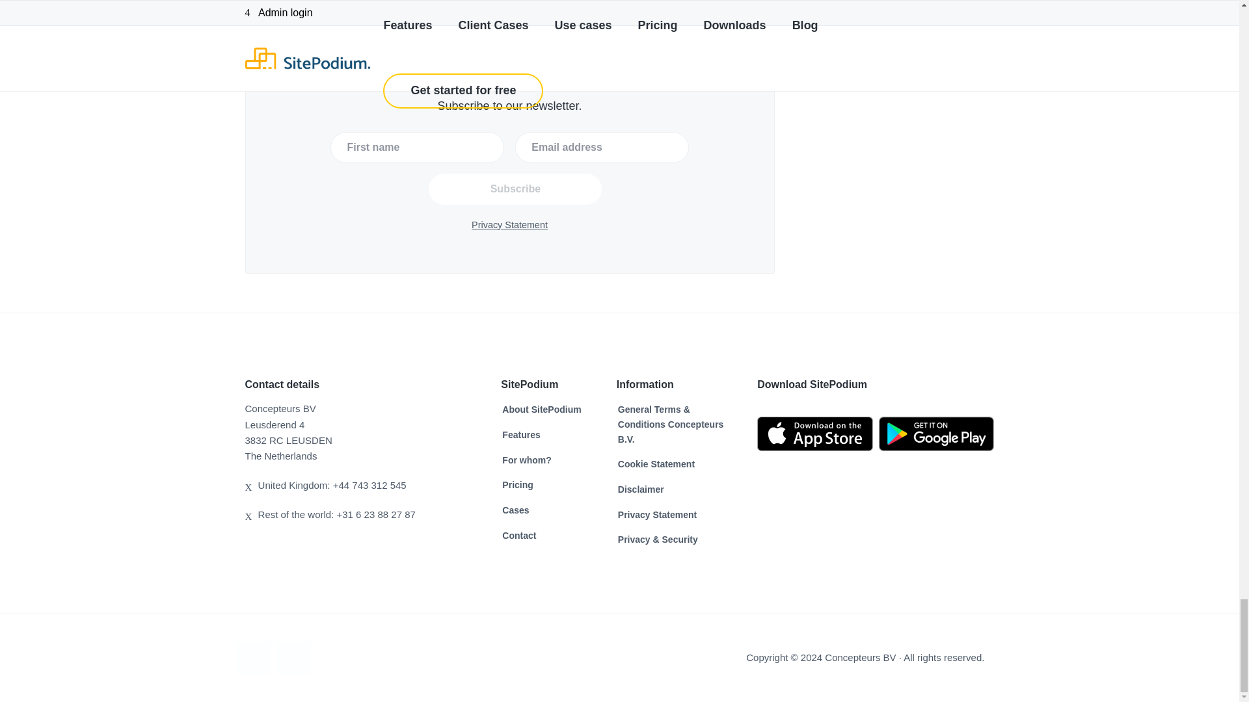 The width and height of the screenshot is (1249, 702). What do you see at coordinates (657, 515) in the screenshot?
I see `Privacy Policy SItePodium` at bounding box center [657, 515].